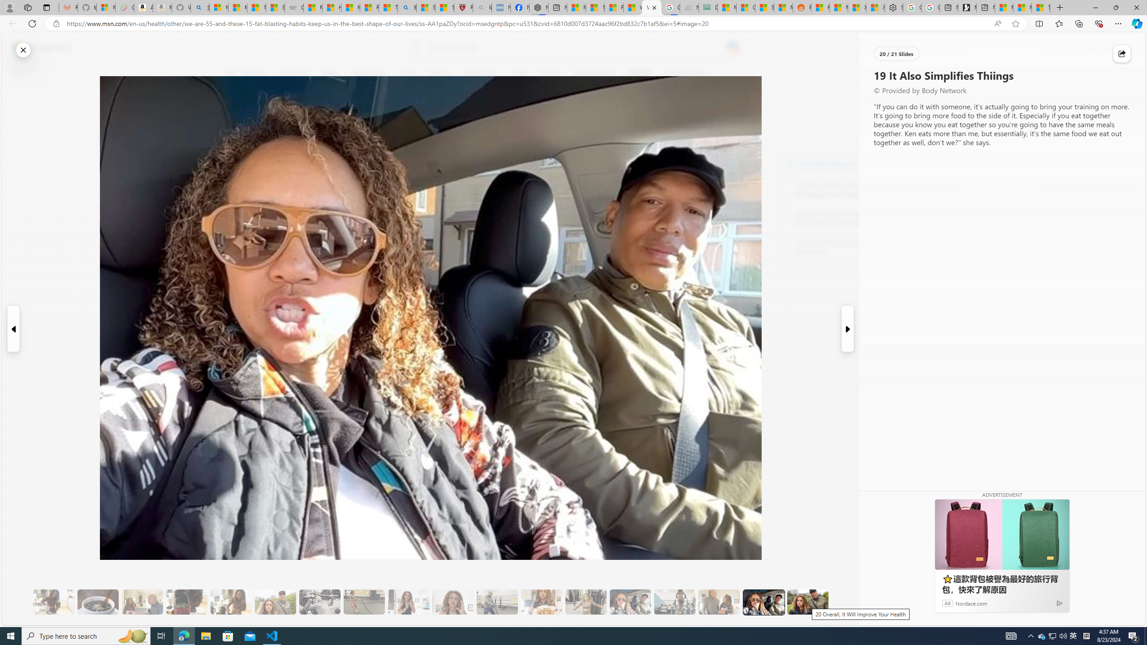 This screenshot has height=645, width=1147. I want to click on Crime, so click(518, 73).